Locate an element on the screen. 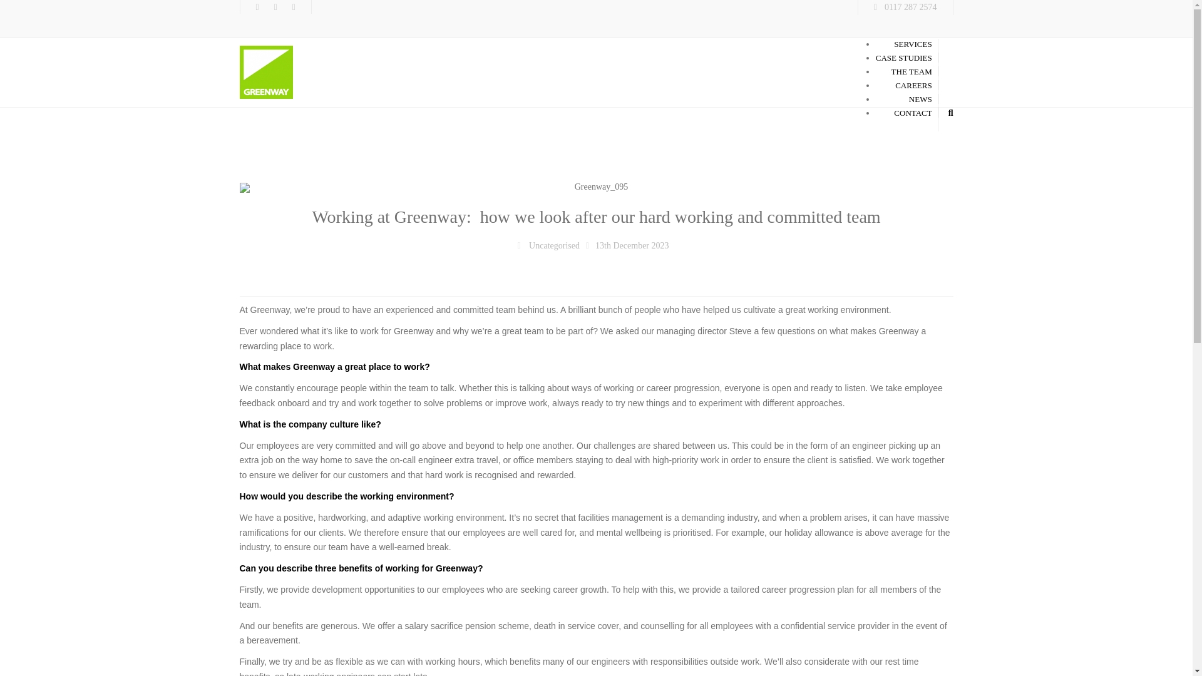 The width and height of the screenshot is (1202, 676). CAREERS is located at coordinates (914, 85).